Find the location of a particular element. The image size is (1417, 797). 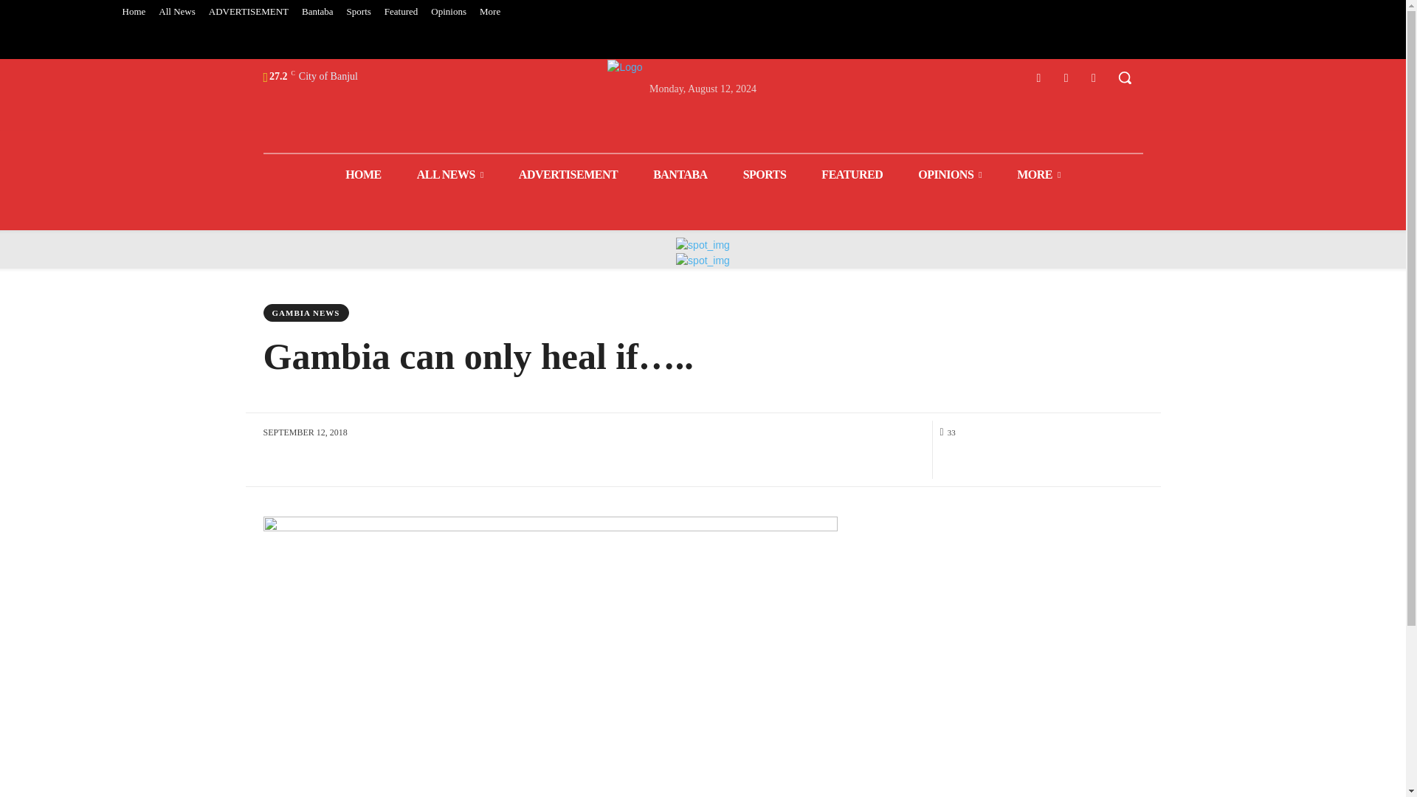

Twitter is located at coordinates (1066, 77).